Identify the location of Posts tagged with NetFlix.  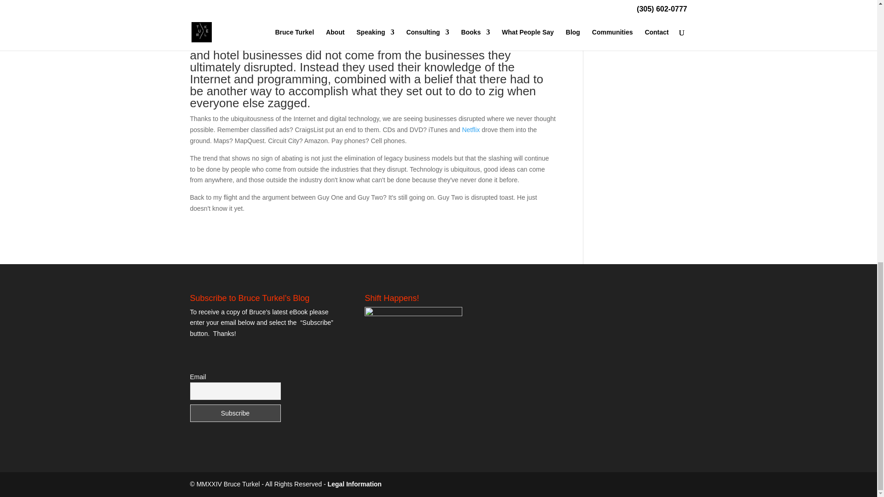
(471, 130).